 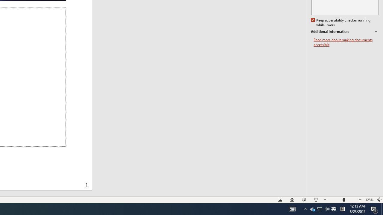 I want to click on Zoom 123%, so click(x=369, y=199).